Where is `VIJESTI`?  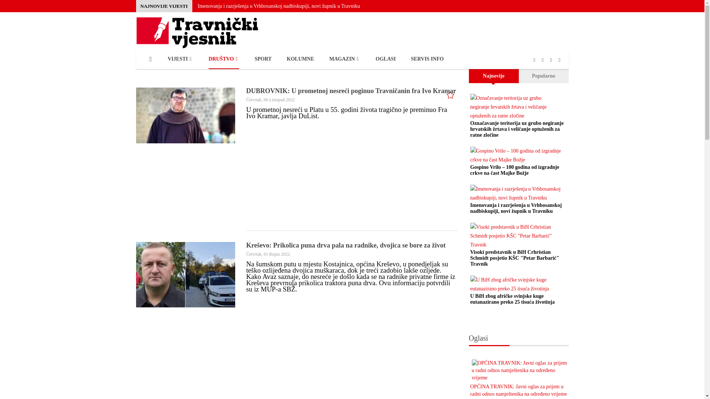
VIJESTI is located at coordinates (181, 59).